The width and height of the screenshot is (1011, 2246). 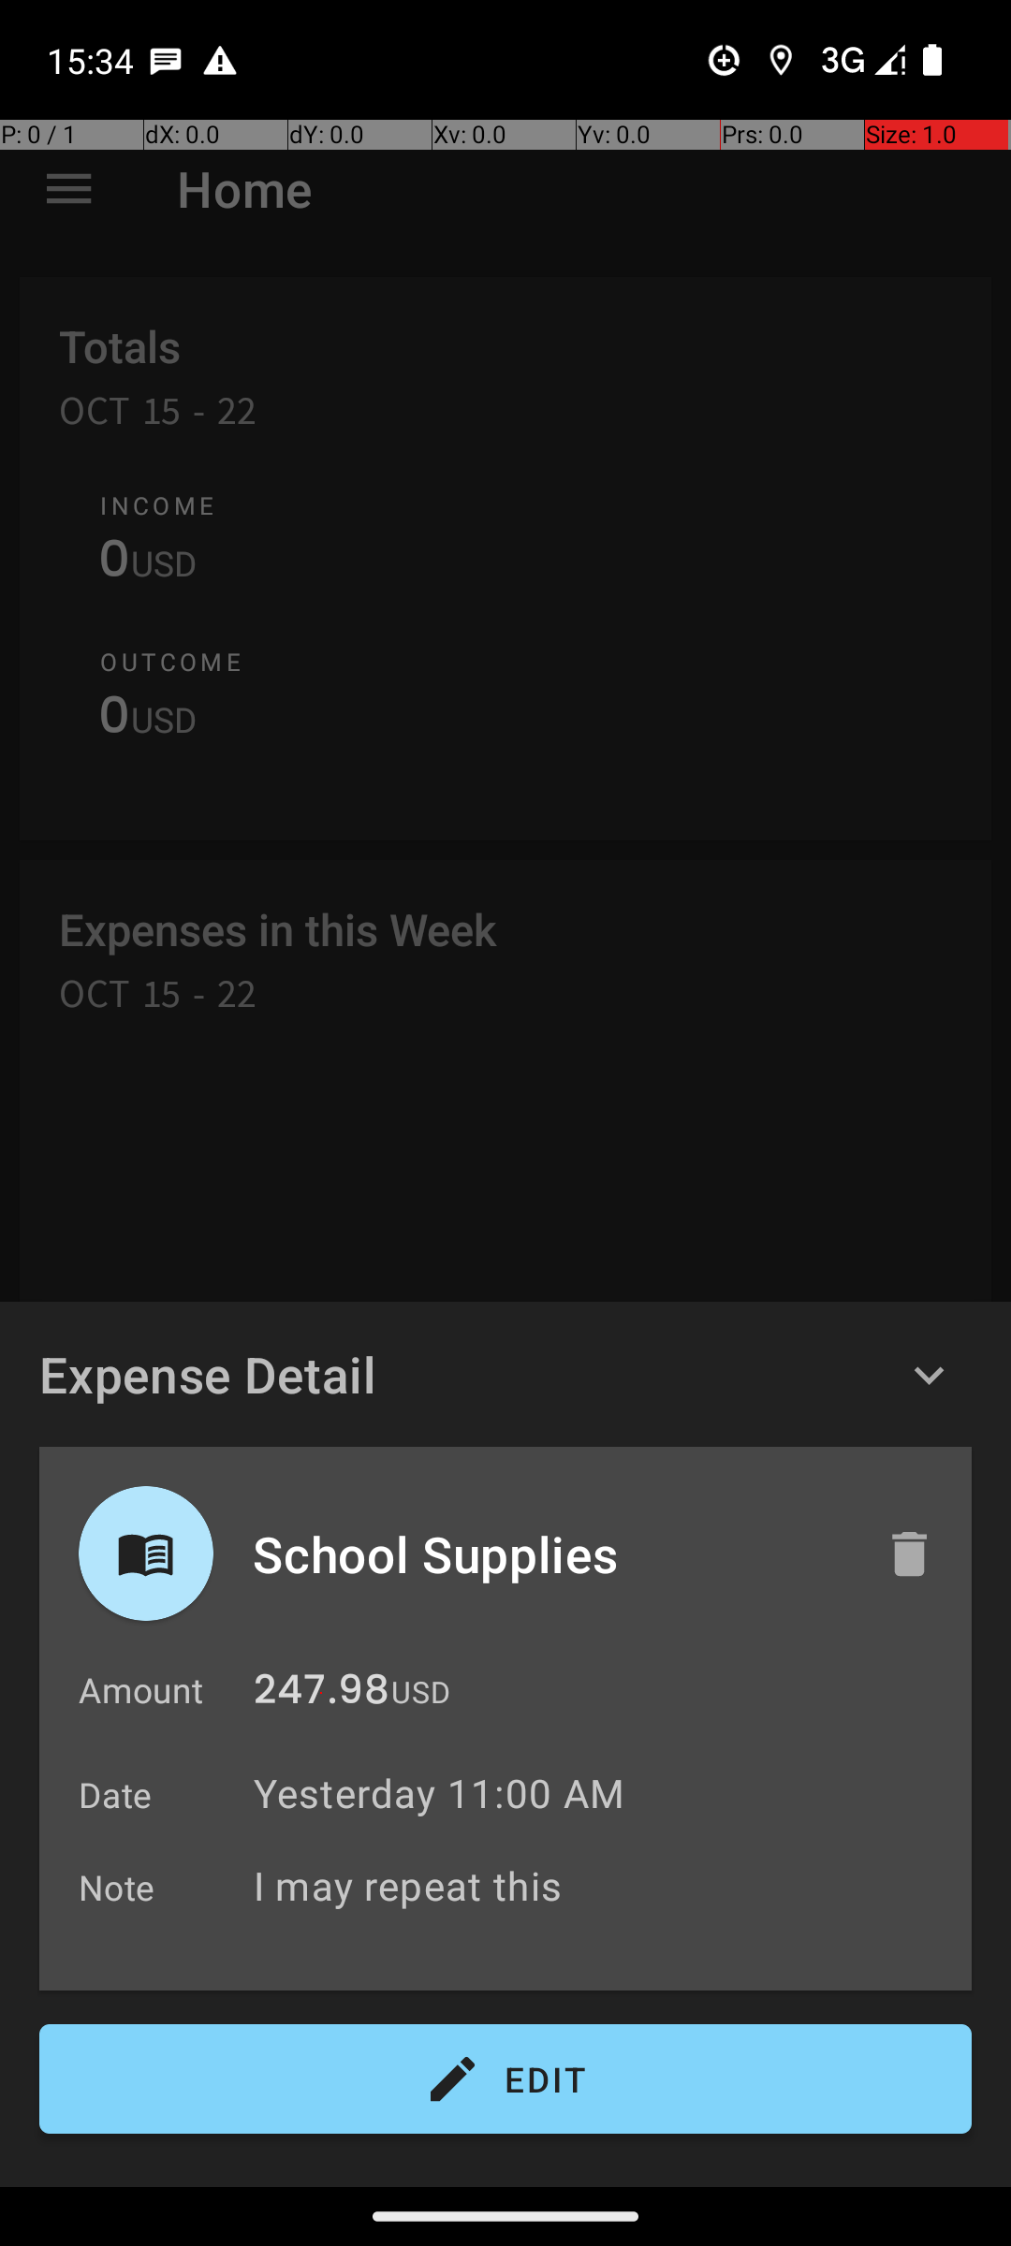 What do you see at coordinates (322, 1694) in the screenshot?
I see `247.98` at bounding box center [322, 1694].